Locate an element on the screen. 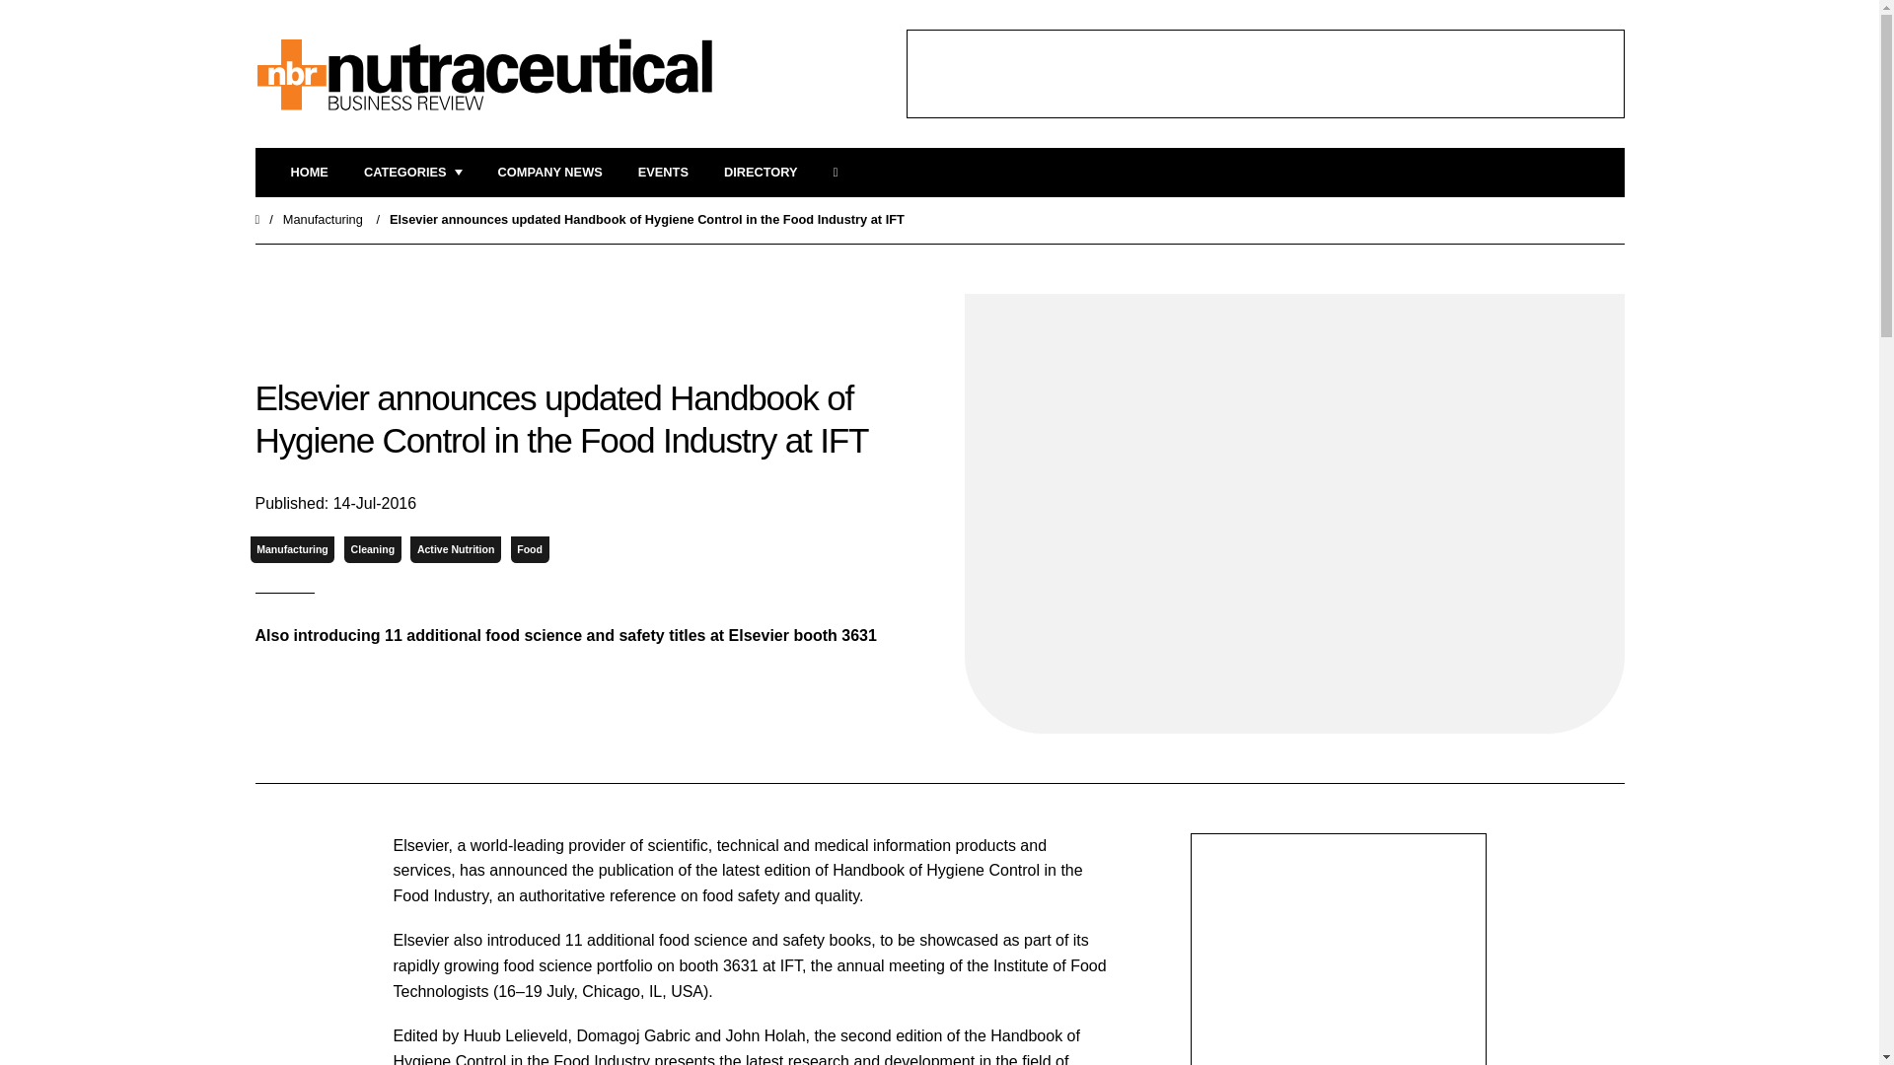  Manufacturing is located at coordinates (292, 550).